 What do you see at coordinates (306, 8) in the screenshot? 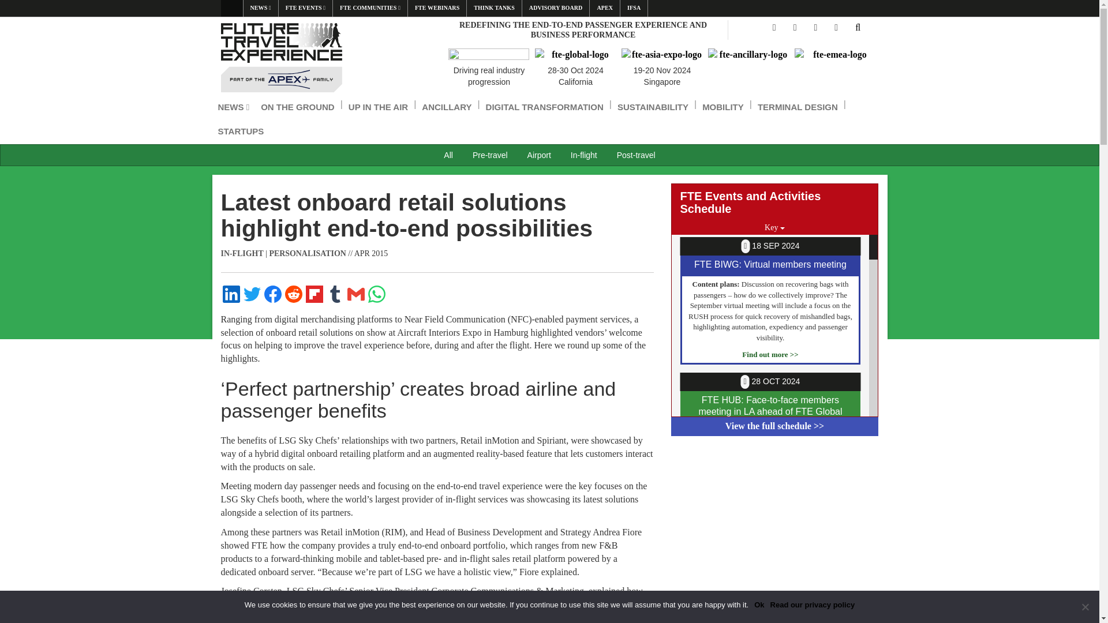
I see `FTE EVENTS` at bounding box center [306, 8].